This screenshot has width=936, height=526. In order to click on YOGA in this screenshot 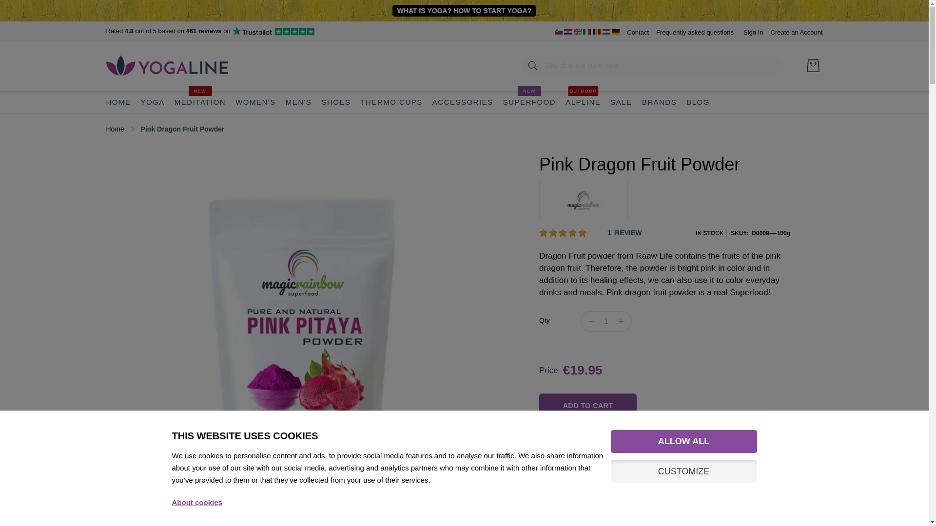, I will do `click(152, 102)`.